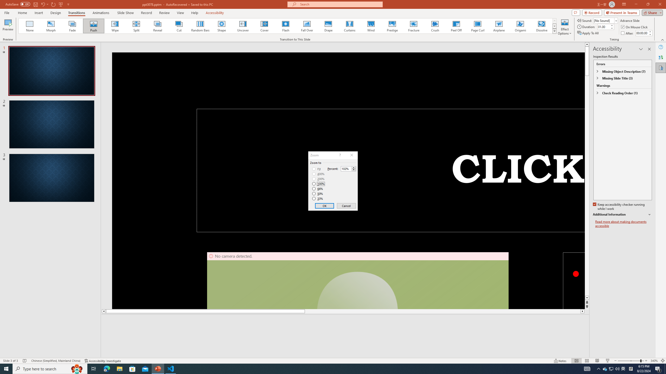  I want to click on After, so click(611, 369).